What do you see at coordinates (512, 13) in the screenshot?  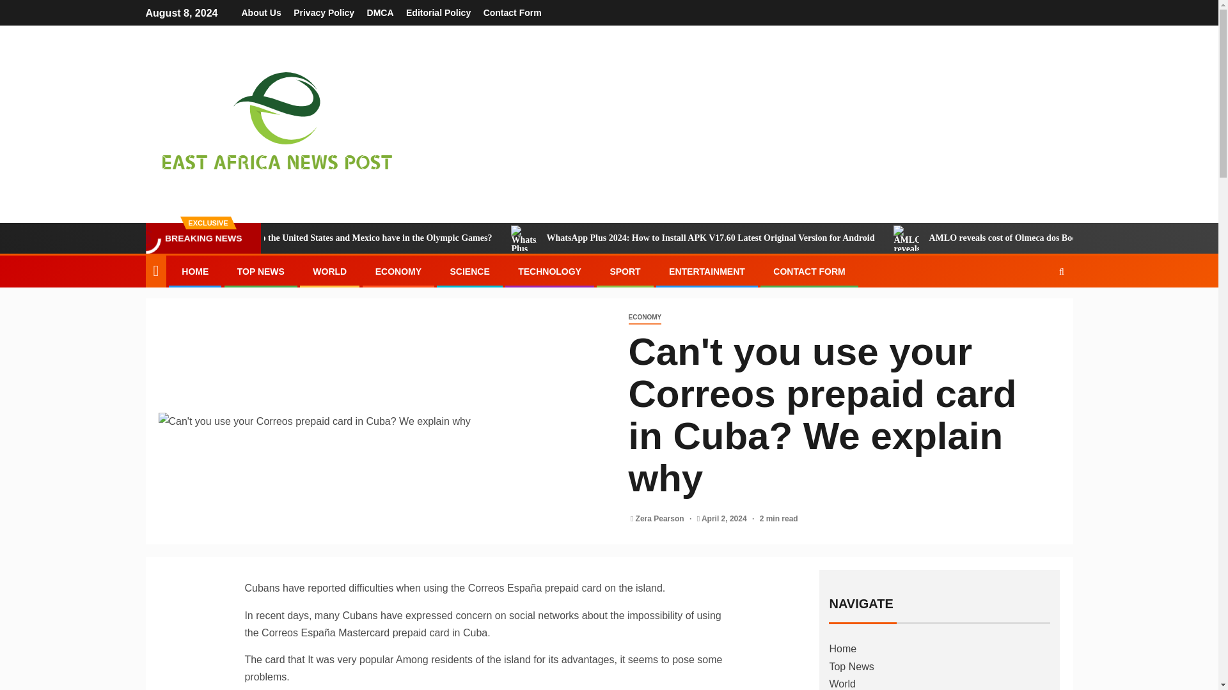 I see `Contact Form` at bounding box center [512, 13].